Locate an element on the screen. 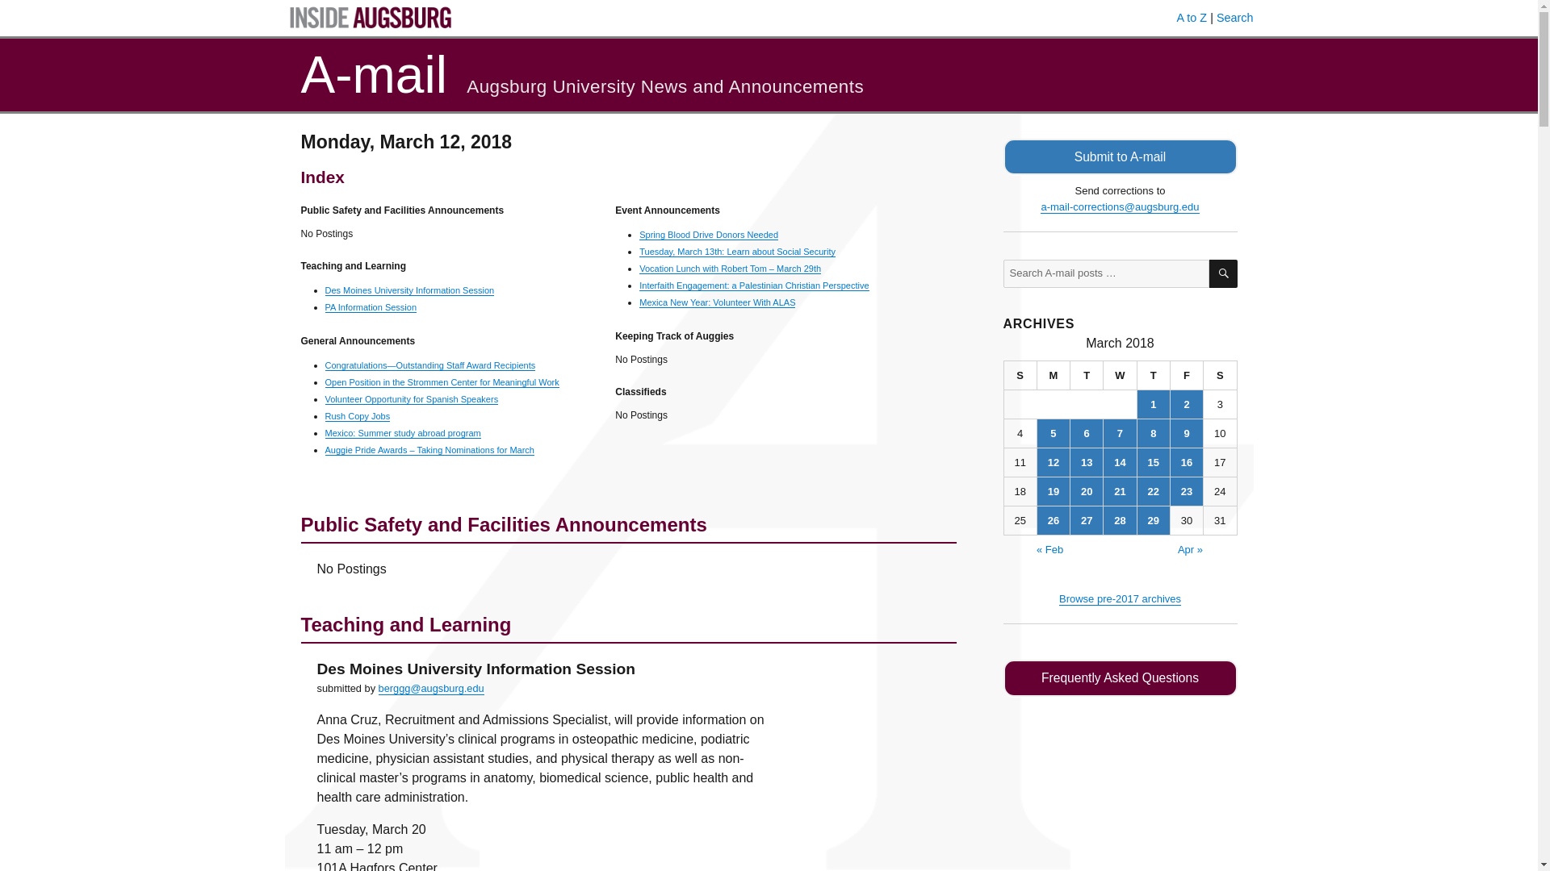 The width and height of the screenshot is (1550, 871). Friday is located at coordinates (1187, 376).